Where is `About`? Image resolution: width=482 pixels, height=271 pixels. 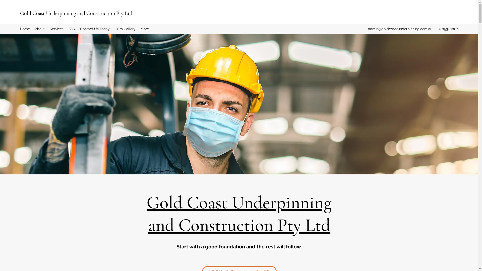 About is located at coordinates (40, 29).